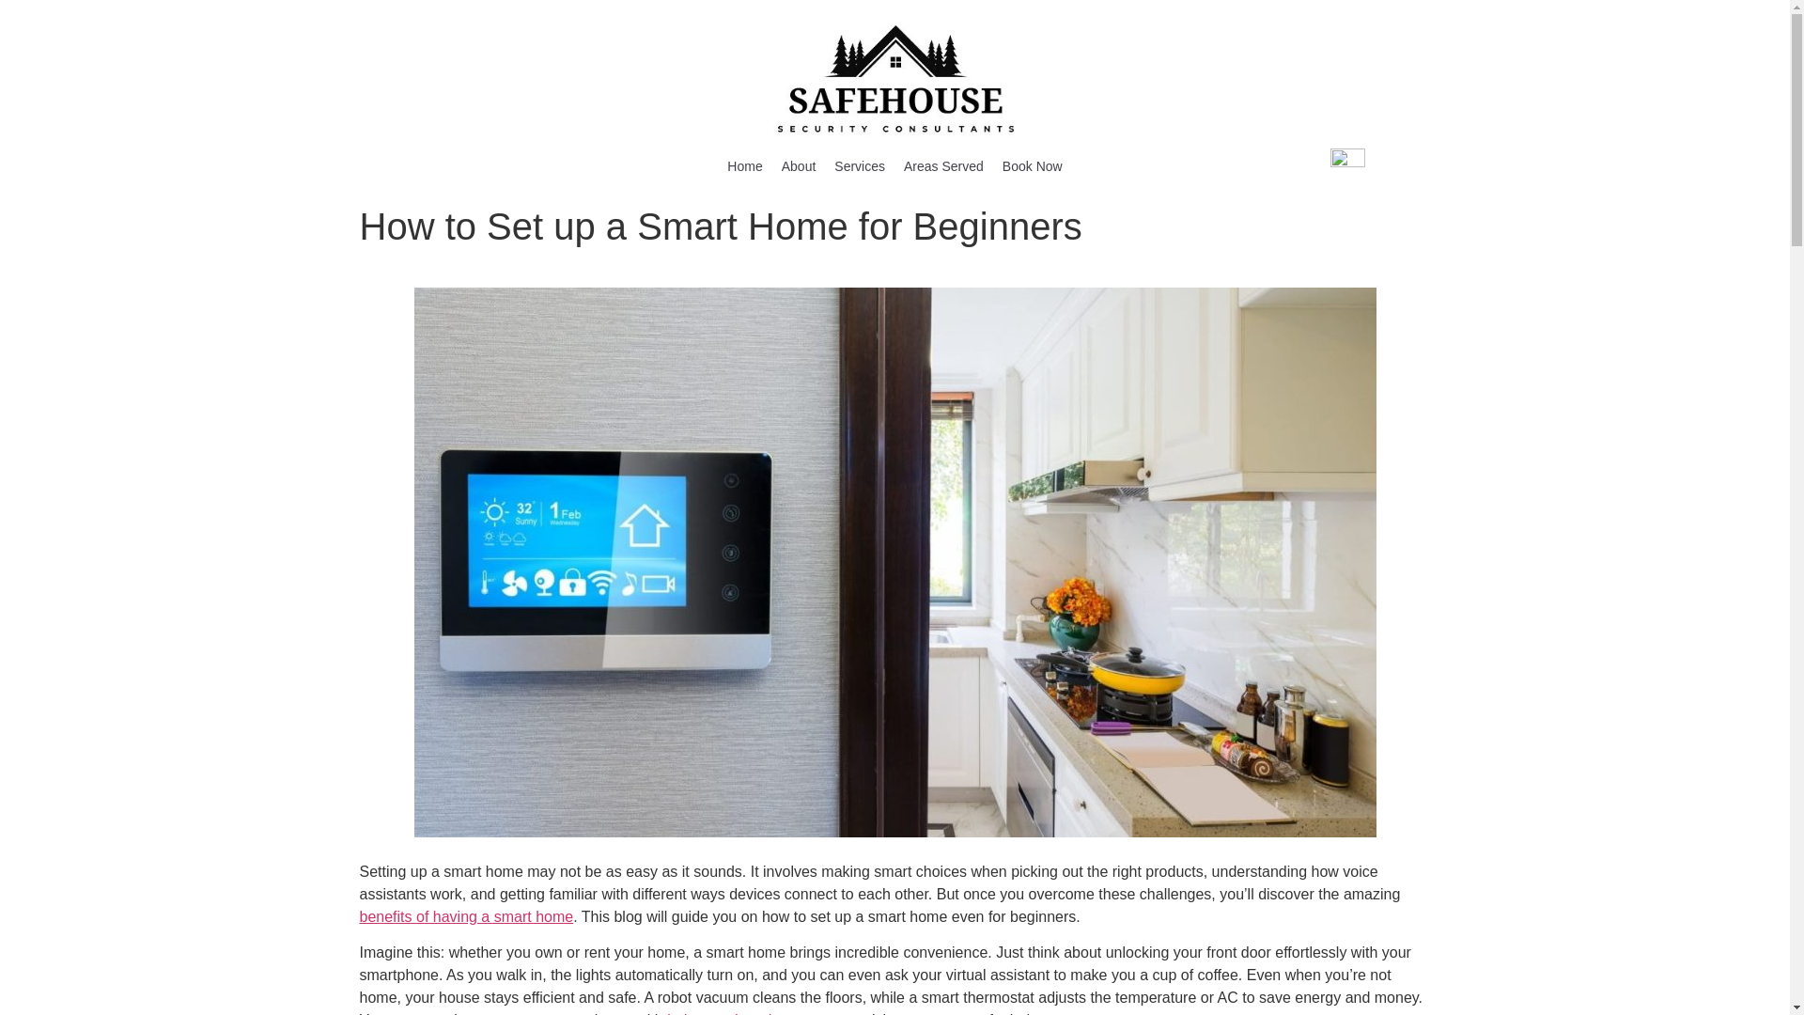 The width and height of the screenshot is (1804, 1015). Describe the element at coordinates (859, 165) in the screenshot. I see `Services` at that location.